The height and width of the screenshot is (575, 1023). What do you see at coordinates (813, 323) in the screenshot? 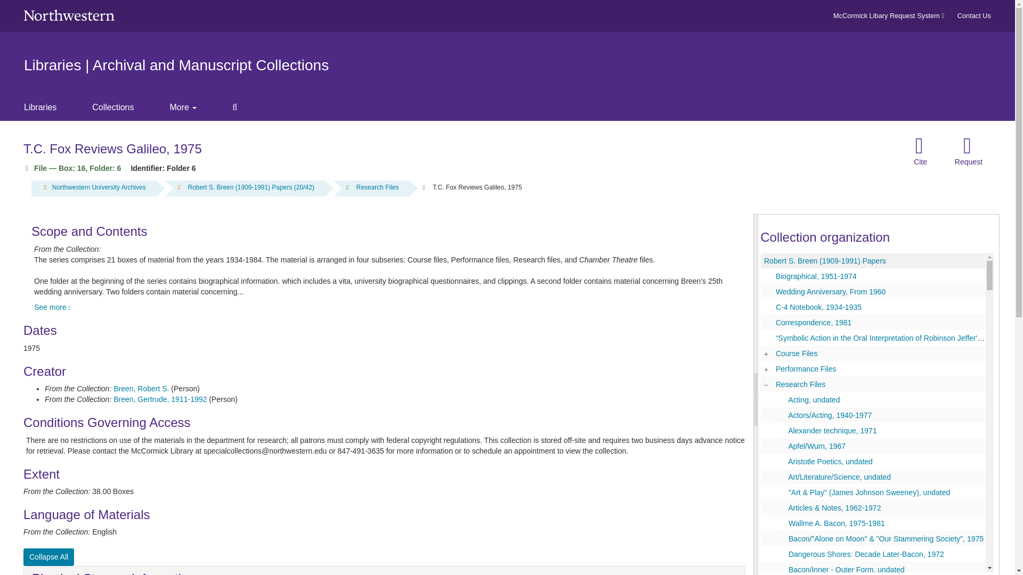
I see `Correspondence, 1981` at bounding box center [813, 323].